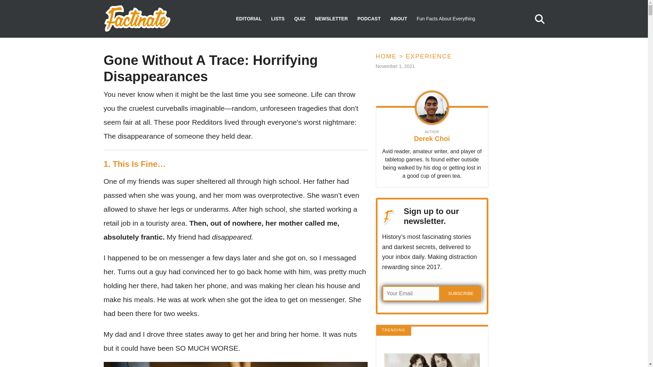 This screenshot has height=367, width=653. What do you see at coordinates (369, 19) in the screenshot?
I see `PODCAST` at bounding box center [369, 19].